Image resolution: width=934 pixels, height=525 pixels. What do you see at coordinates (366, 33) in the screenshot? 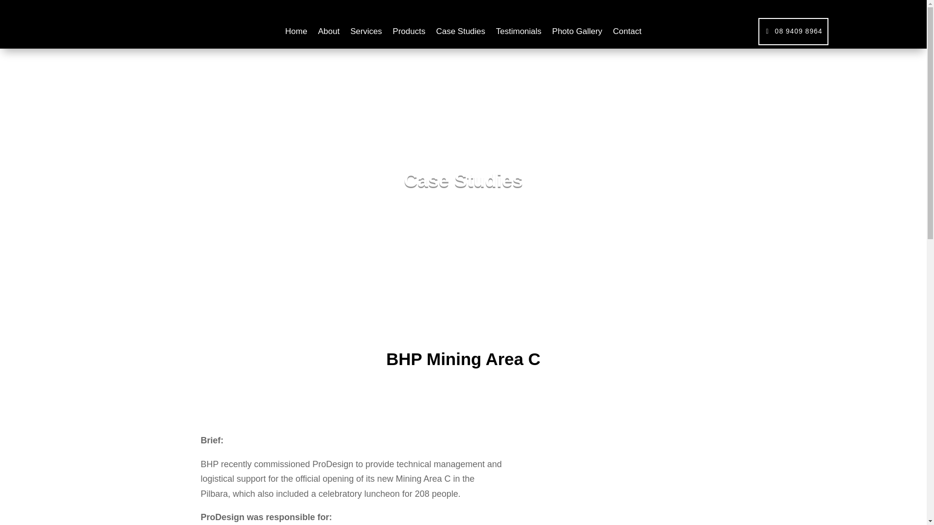
I see `Services` at bounding box center [366, 33].